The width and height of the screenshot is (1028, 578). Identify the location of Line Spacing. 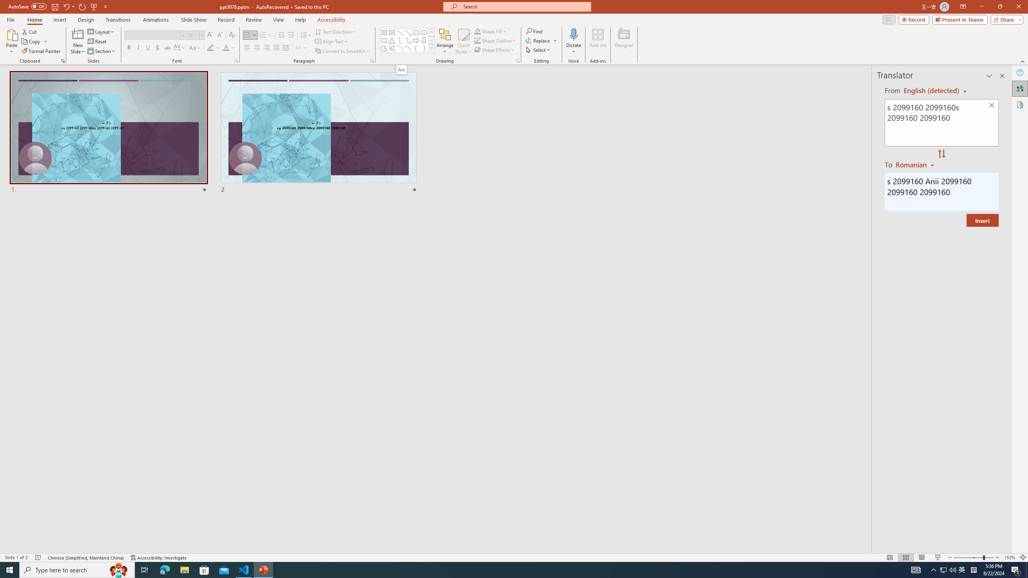
(306, 35).